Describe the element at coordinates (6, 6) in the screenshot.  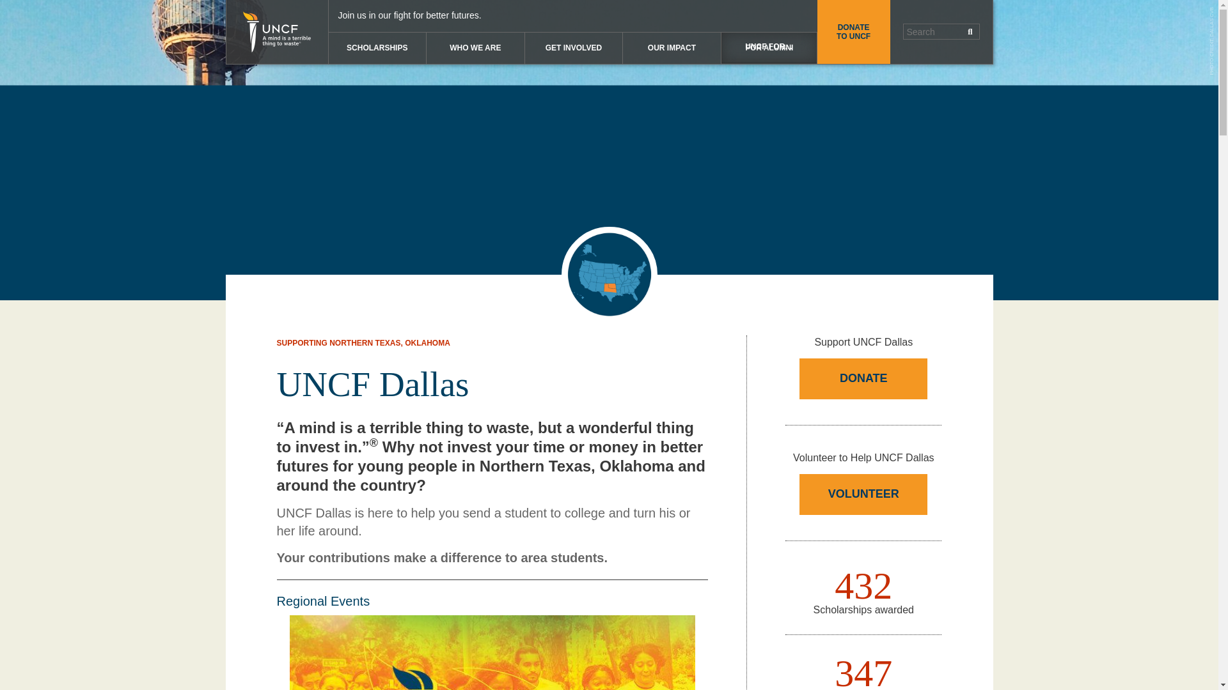
I see `Skip to main content` at that location.